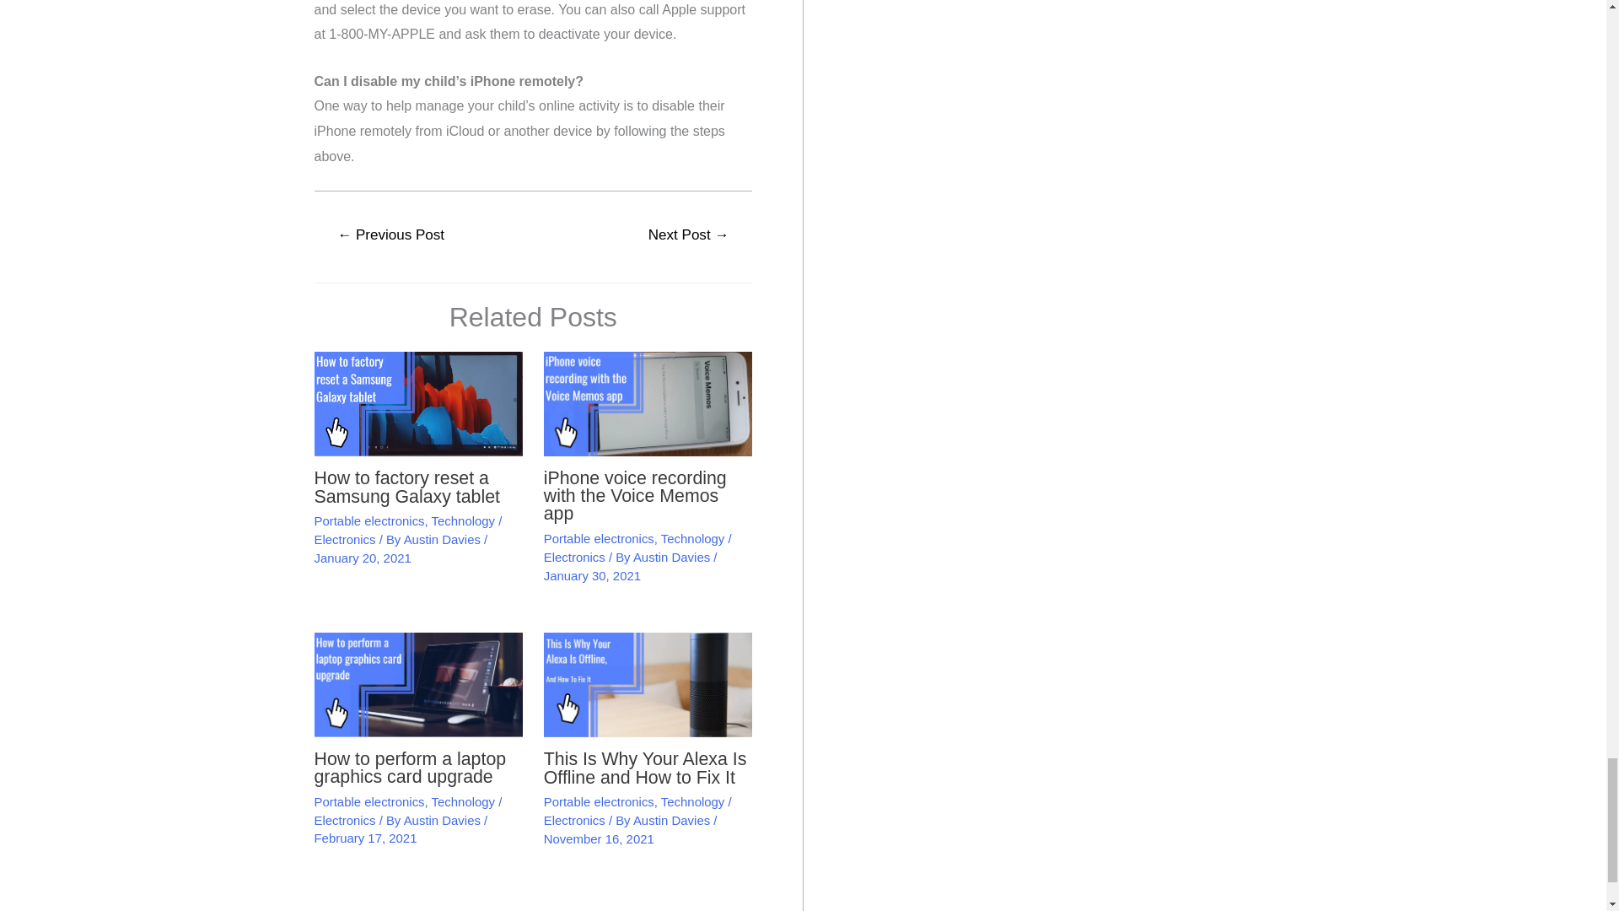 This screenshot has height=911, width=1619. Describe the element at coordinates (673, 557) in the screenshot. I see `View all posts by Austin Davies` at that location.